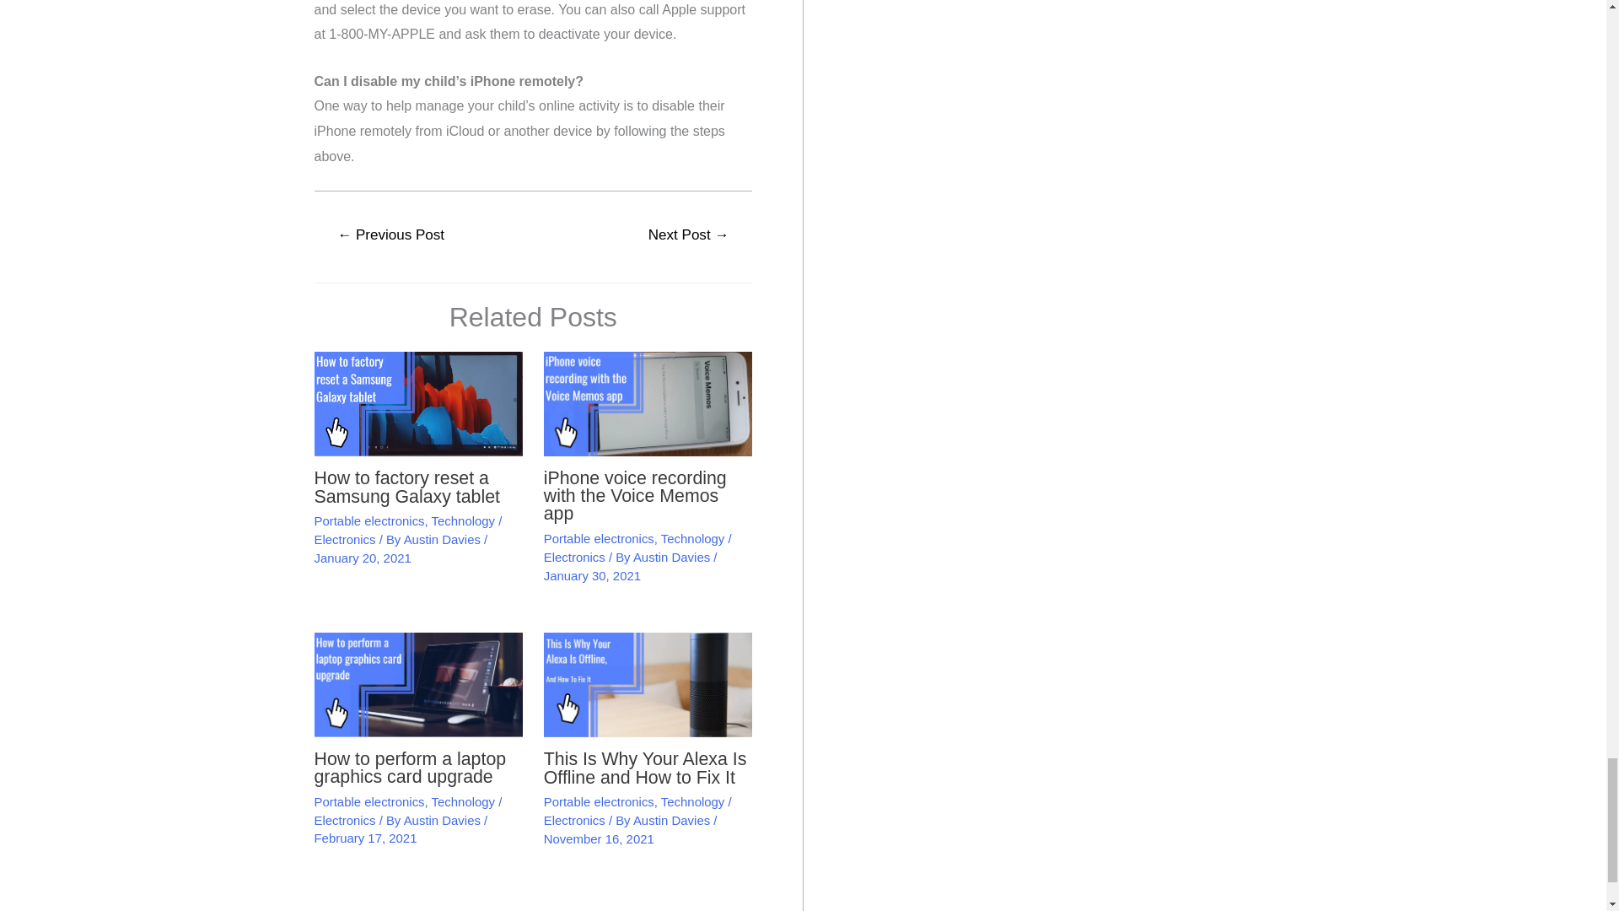 This screenshot has height=911, width=1619. Describe the element at coordinates (673, 557) in the screenshot. I see `View all posts by Austin Davies` at that location.